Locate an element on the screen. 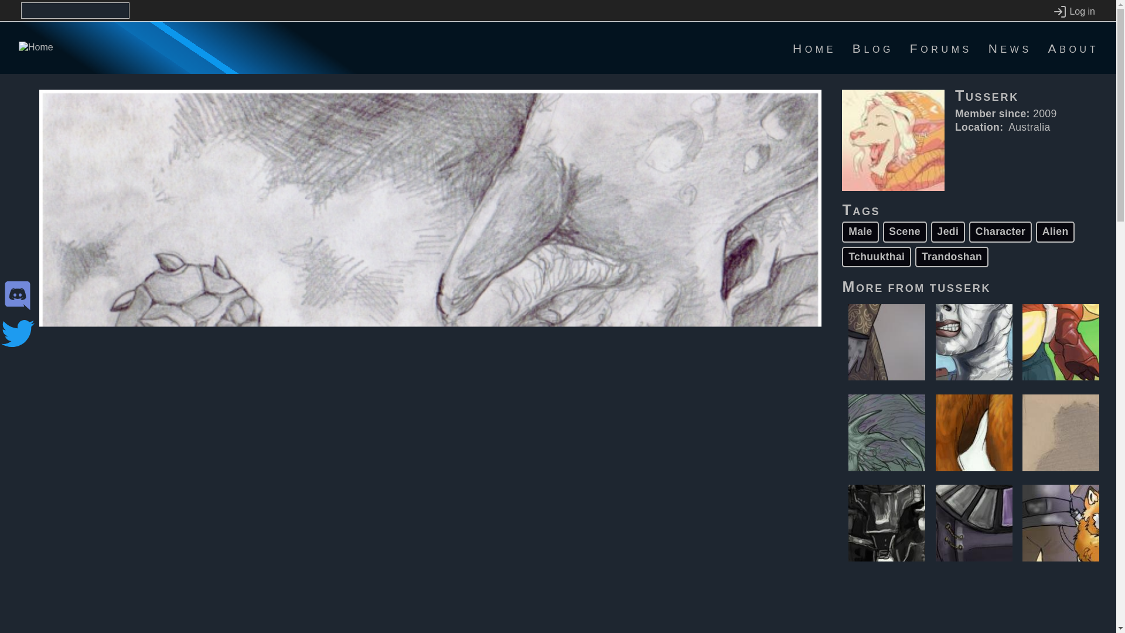 This screenshot has width=1125, height=633. About is located at coordinates (1073, 48).